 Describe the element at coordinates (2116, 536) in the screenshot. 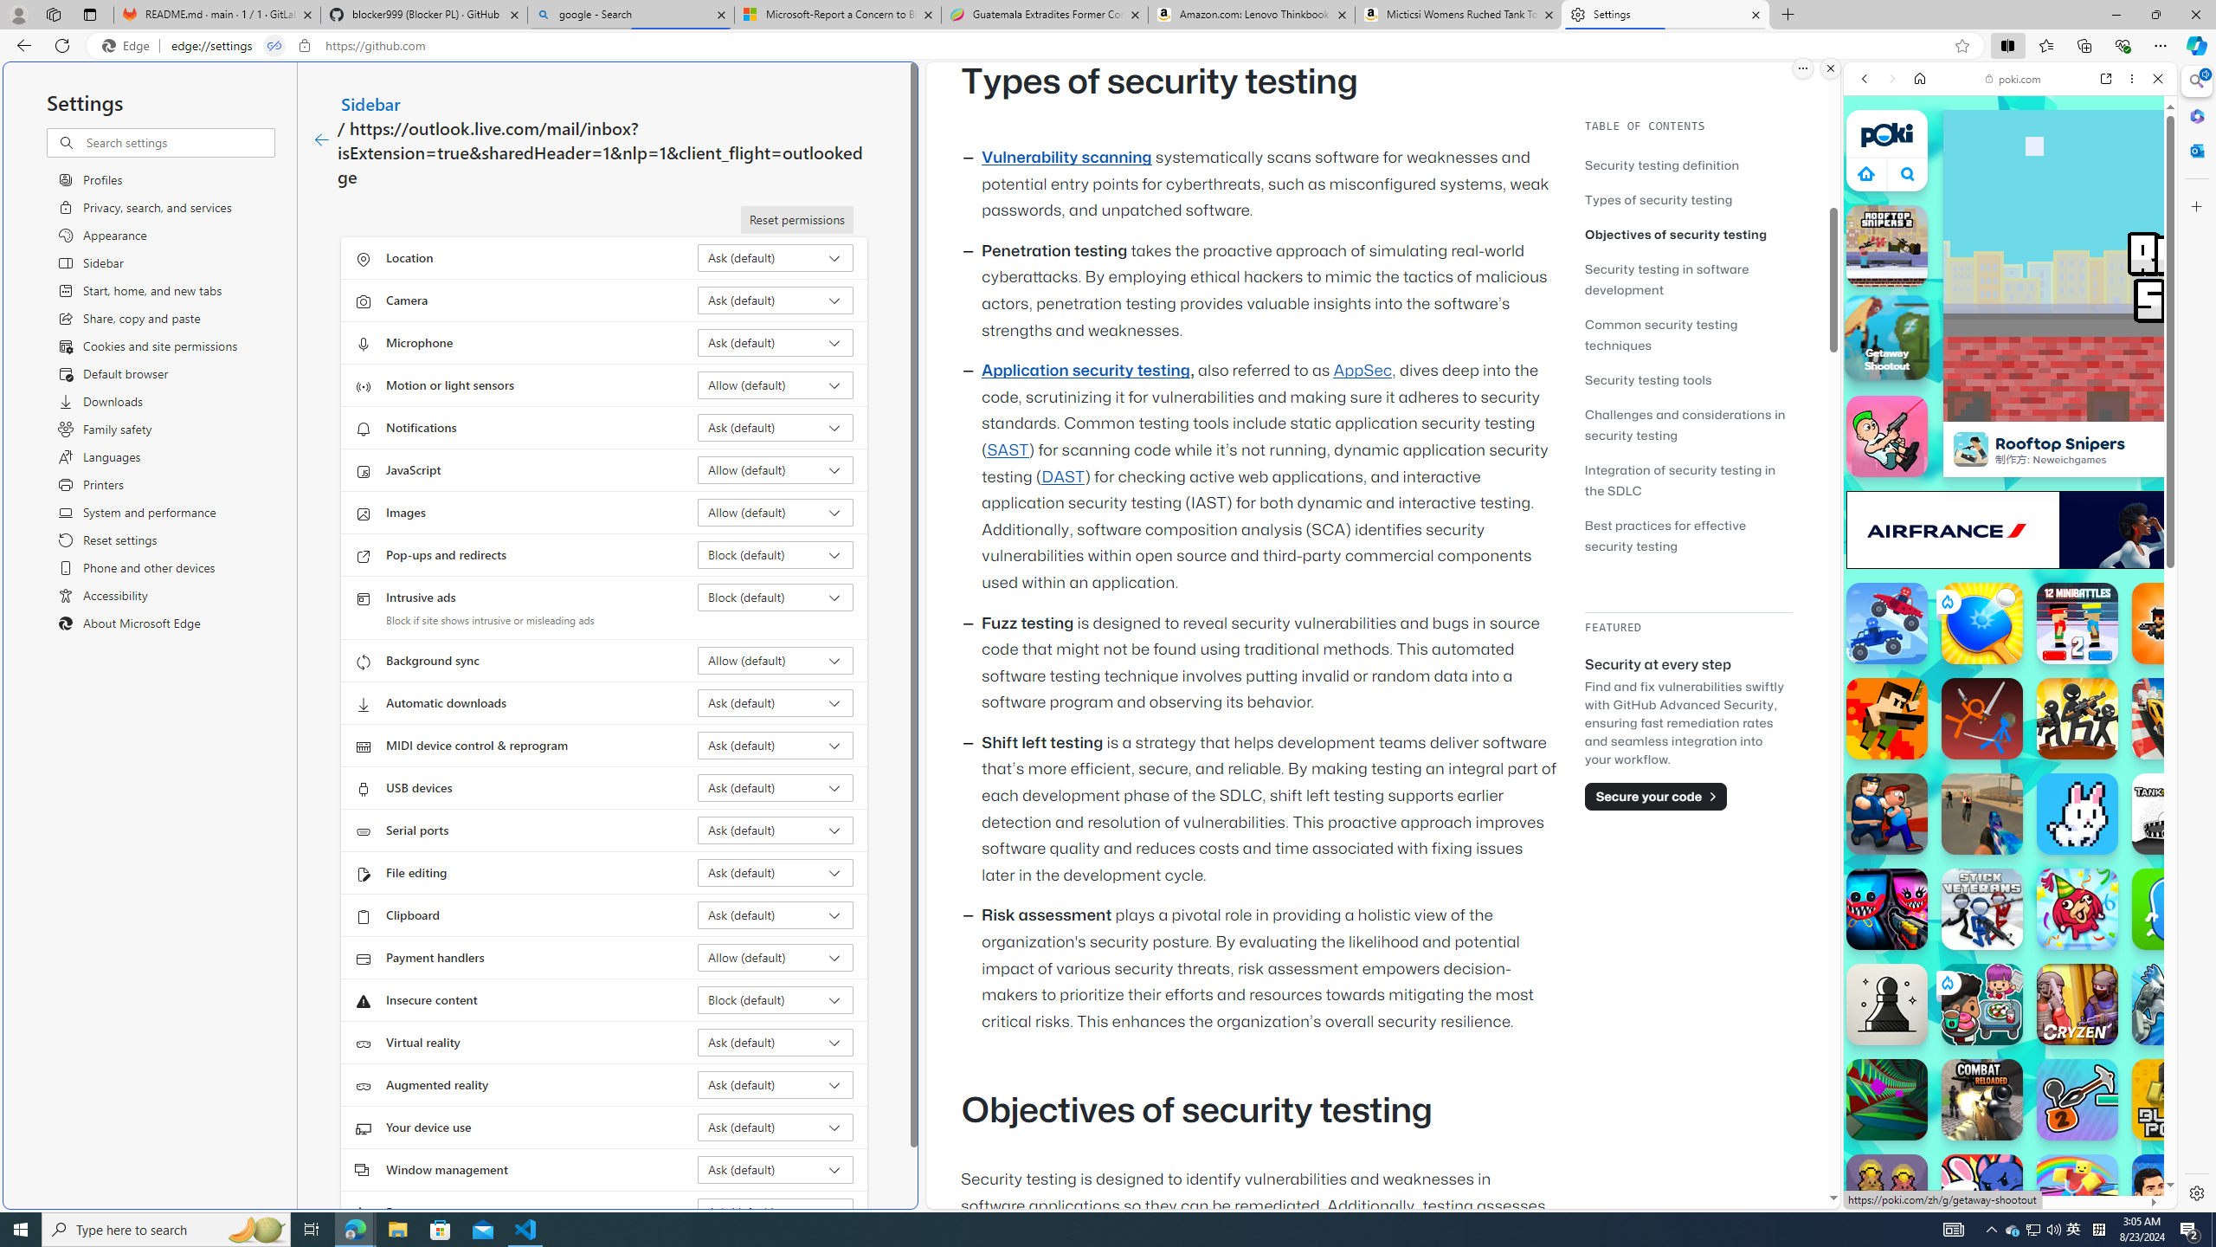

I see `Show More Io Games` at that location.